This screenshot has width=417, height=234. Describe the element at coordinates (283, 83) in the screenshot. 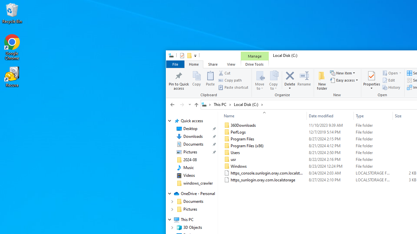

I see `Organize` at that location.